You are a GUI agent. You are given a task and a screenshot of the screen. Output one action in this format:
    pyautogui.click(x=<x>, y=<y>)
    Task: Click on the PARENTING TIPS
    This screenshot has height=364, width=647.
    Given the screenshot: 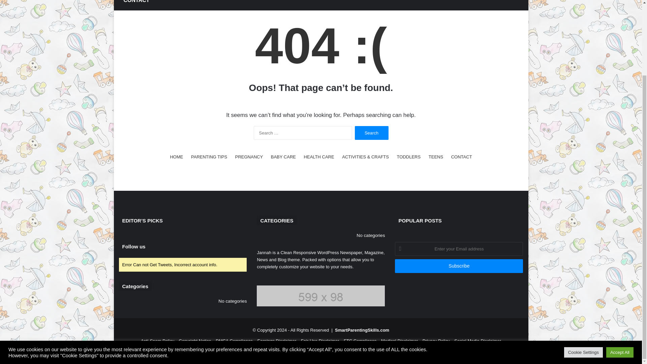 What is the action you would take?
    pyautogui.click(x=209, y=157)
    